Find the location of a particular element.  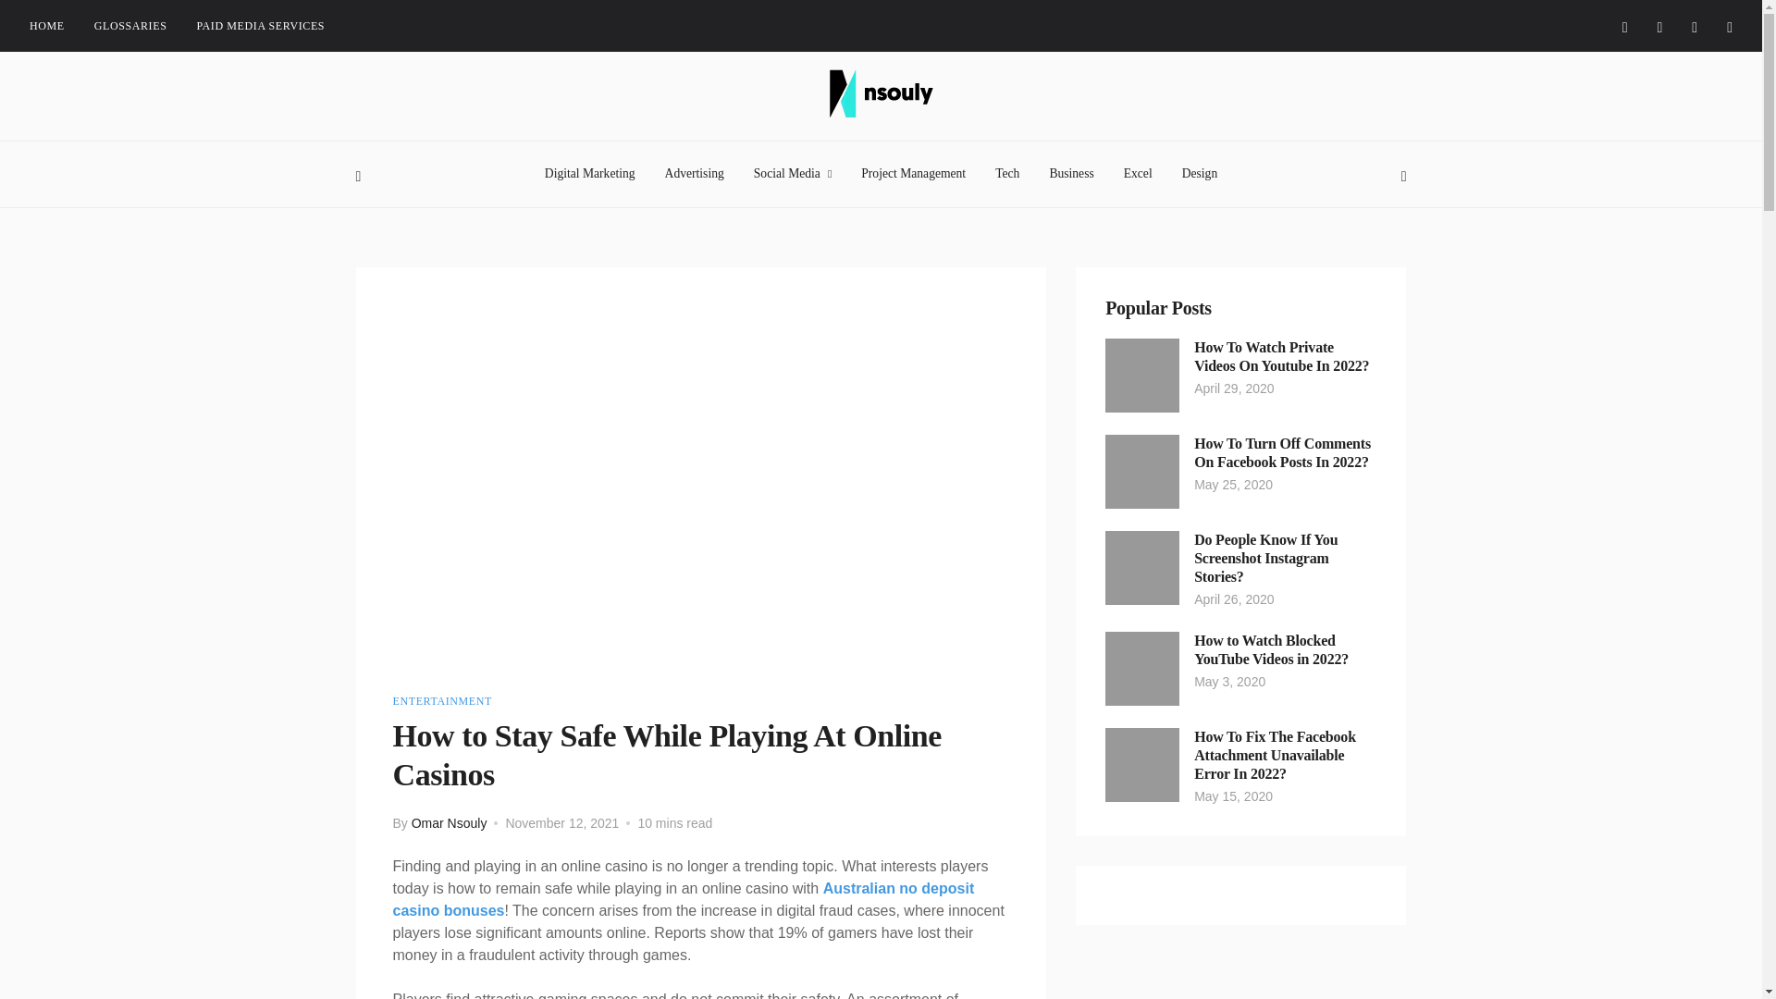

Advertising is located at coordinates (694, 174).